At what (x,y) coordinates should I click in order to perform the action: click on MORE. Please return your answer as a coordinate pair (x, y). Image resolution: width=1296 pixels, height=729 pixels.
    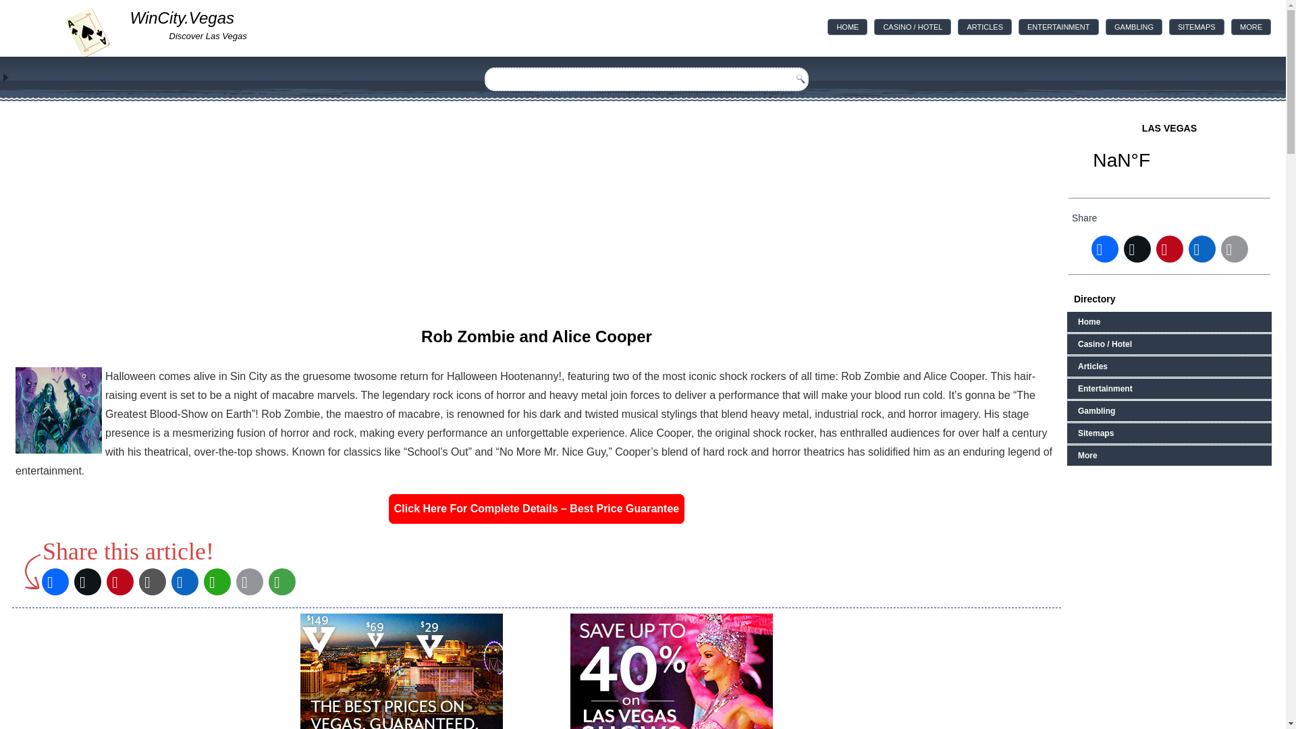
    Looking at the image, I should click on (1251, 27).